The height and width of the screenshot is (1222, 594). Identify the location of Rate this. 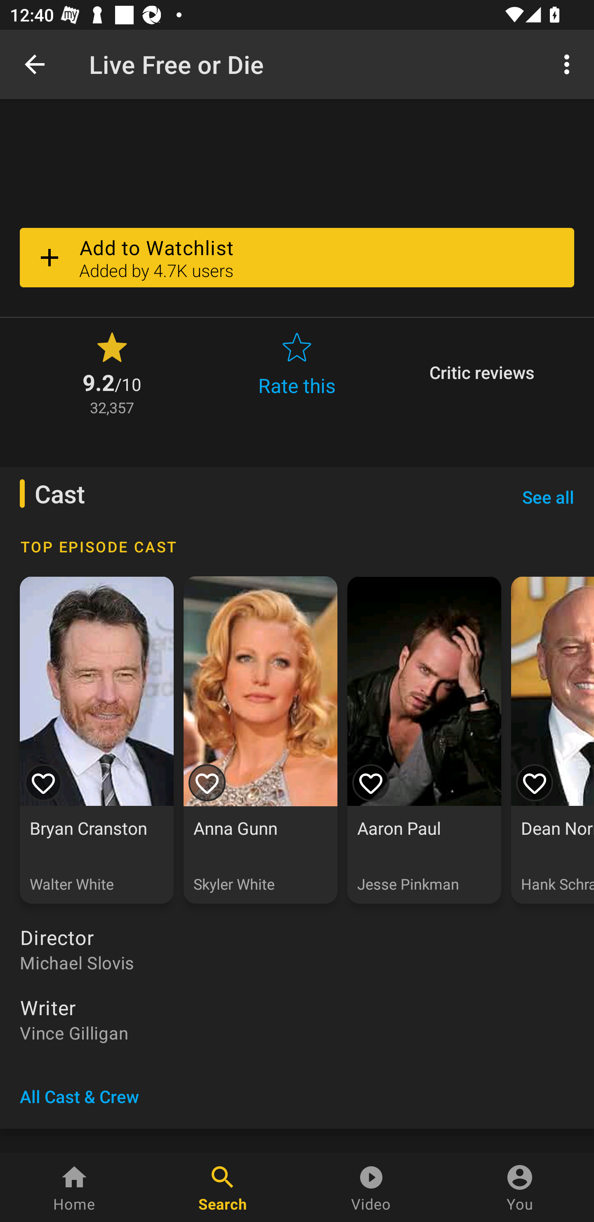
(297, 372).